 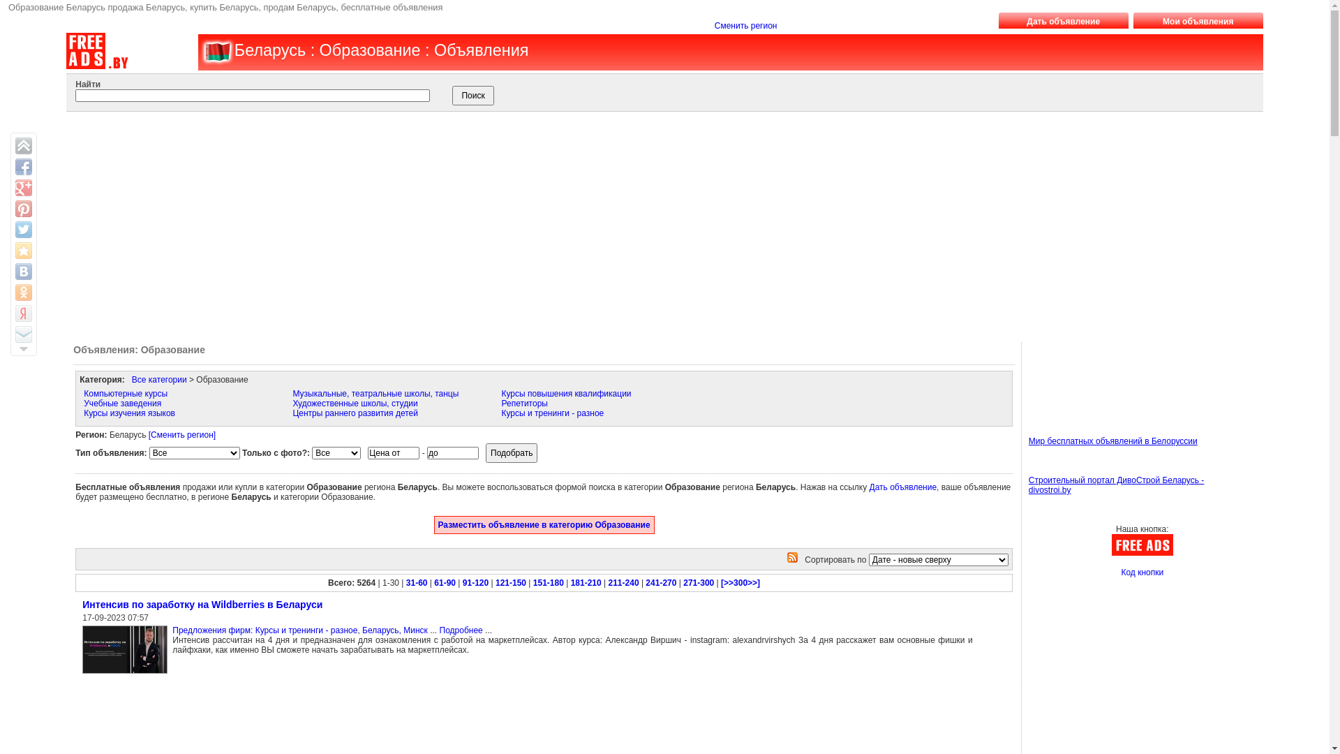 I want to click on Back on top, so click(x=24, y=146).